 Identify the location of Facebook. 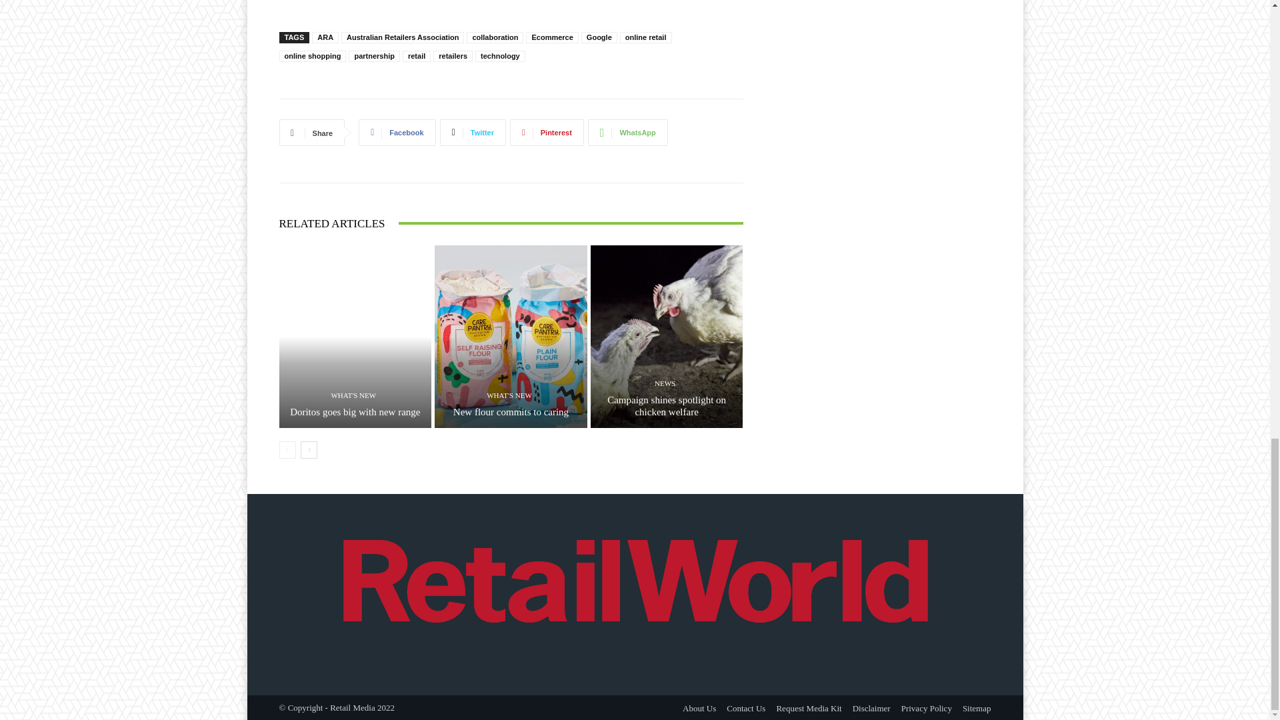
(396, 133).